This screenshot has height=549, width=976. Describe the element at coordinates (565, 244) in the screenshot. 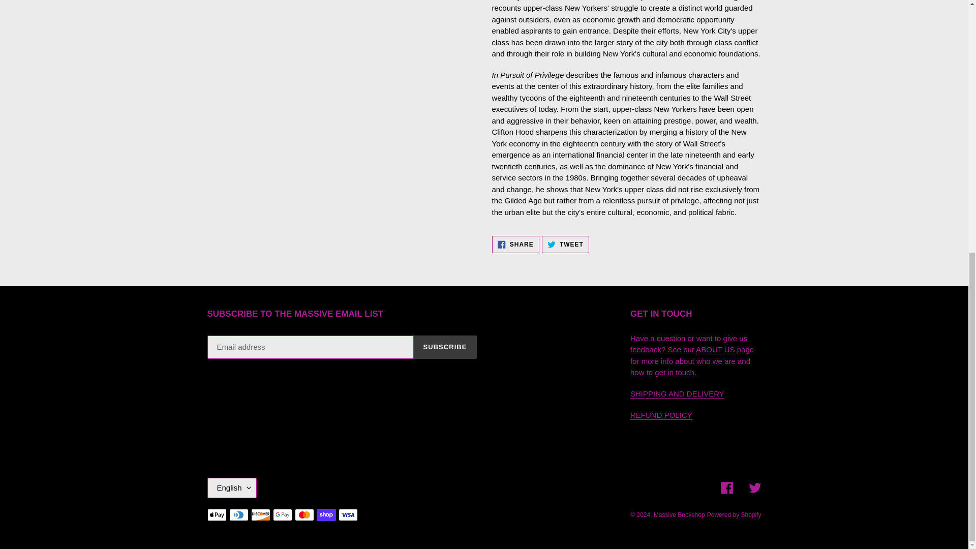

I see `SHIPPING AND DELIVERY` at that location.